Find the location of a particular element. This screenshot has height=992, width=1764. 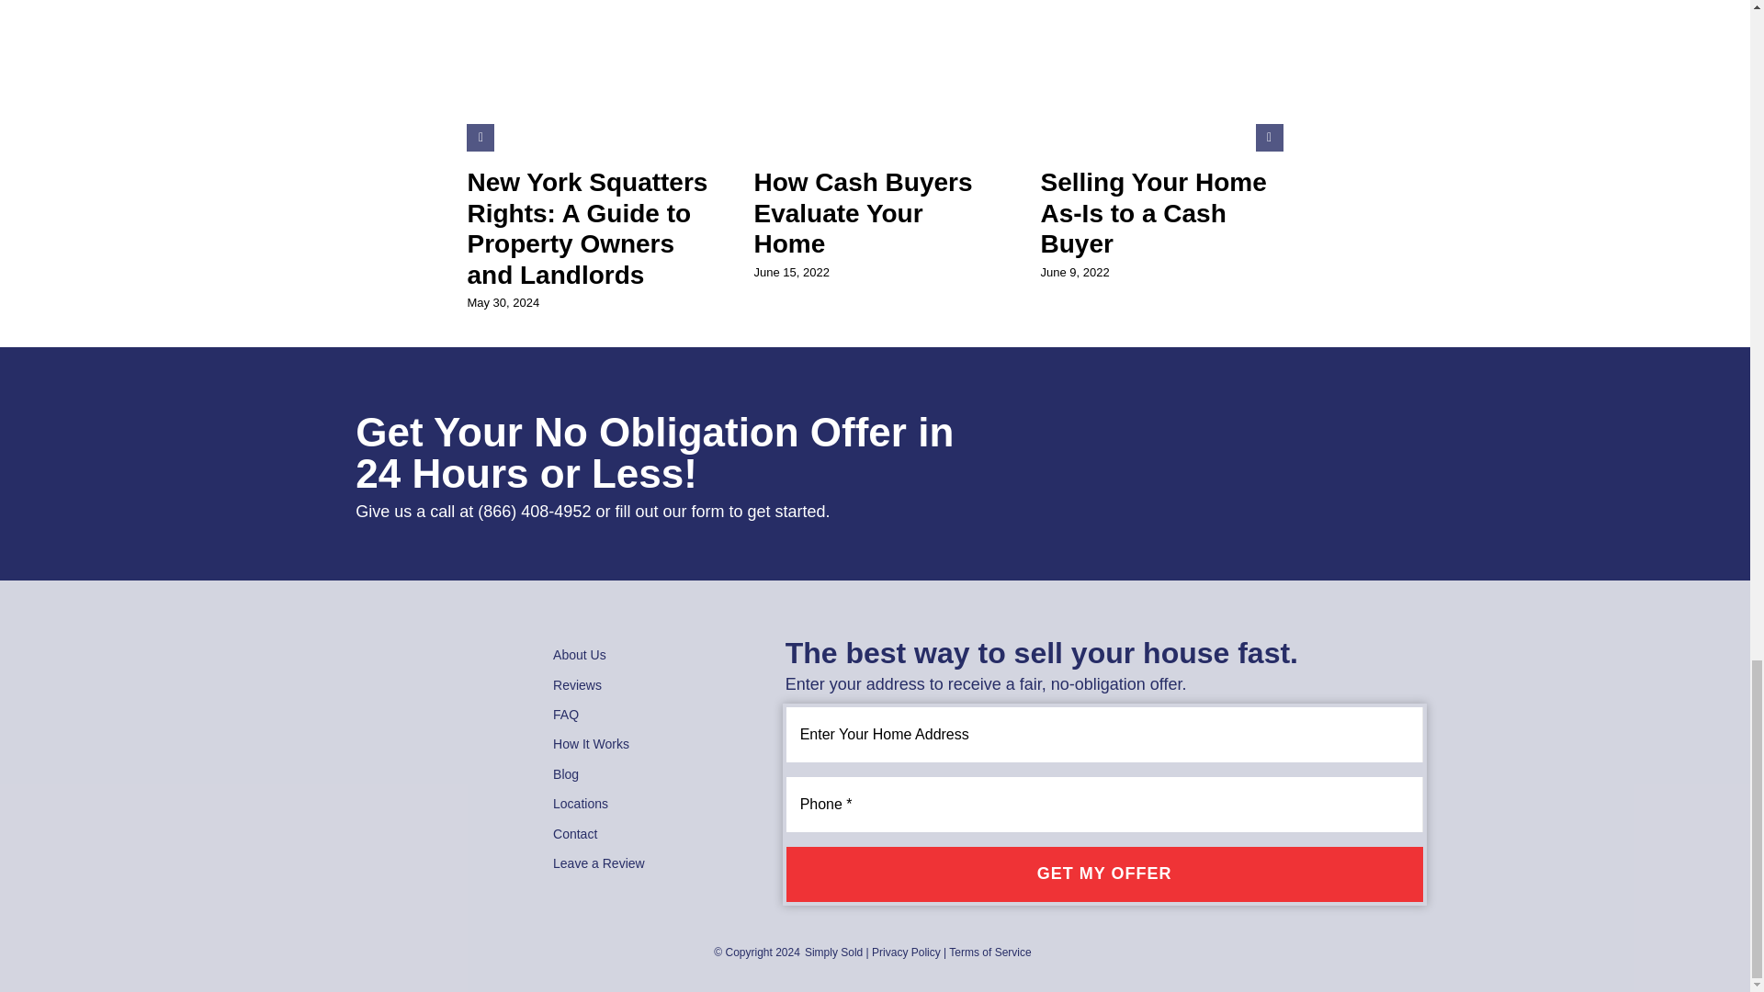

Selling Your Home As-Is to a Cash Buyer is located at coordinates (1153, 212).